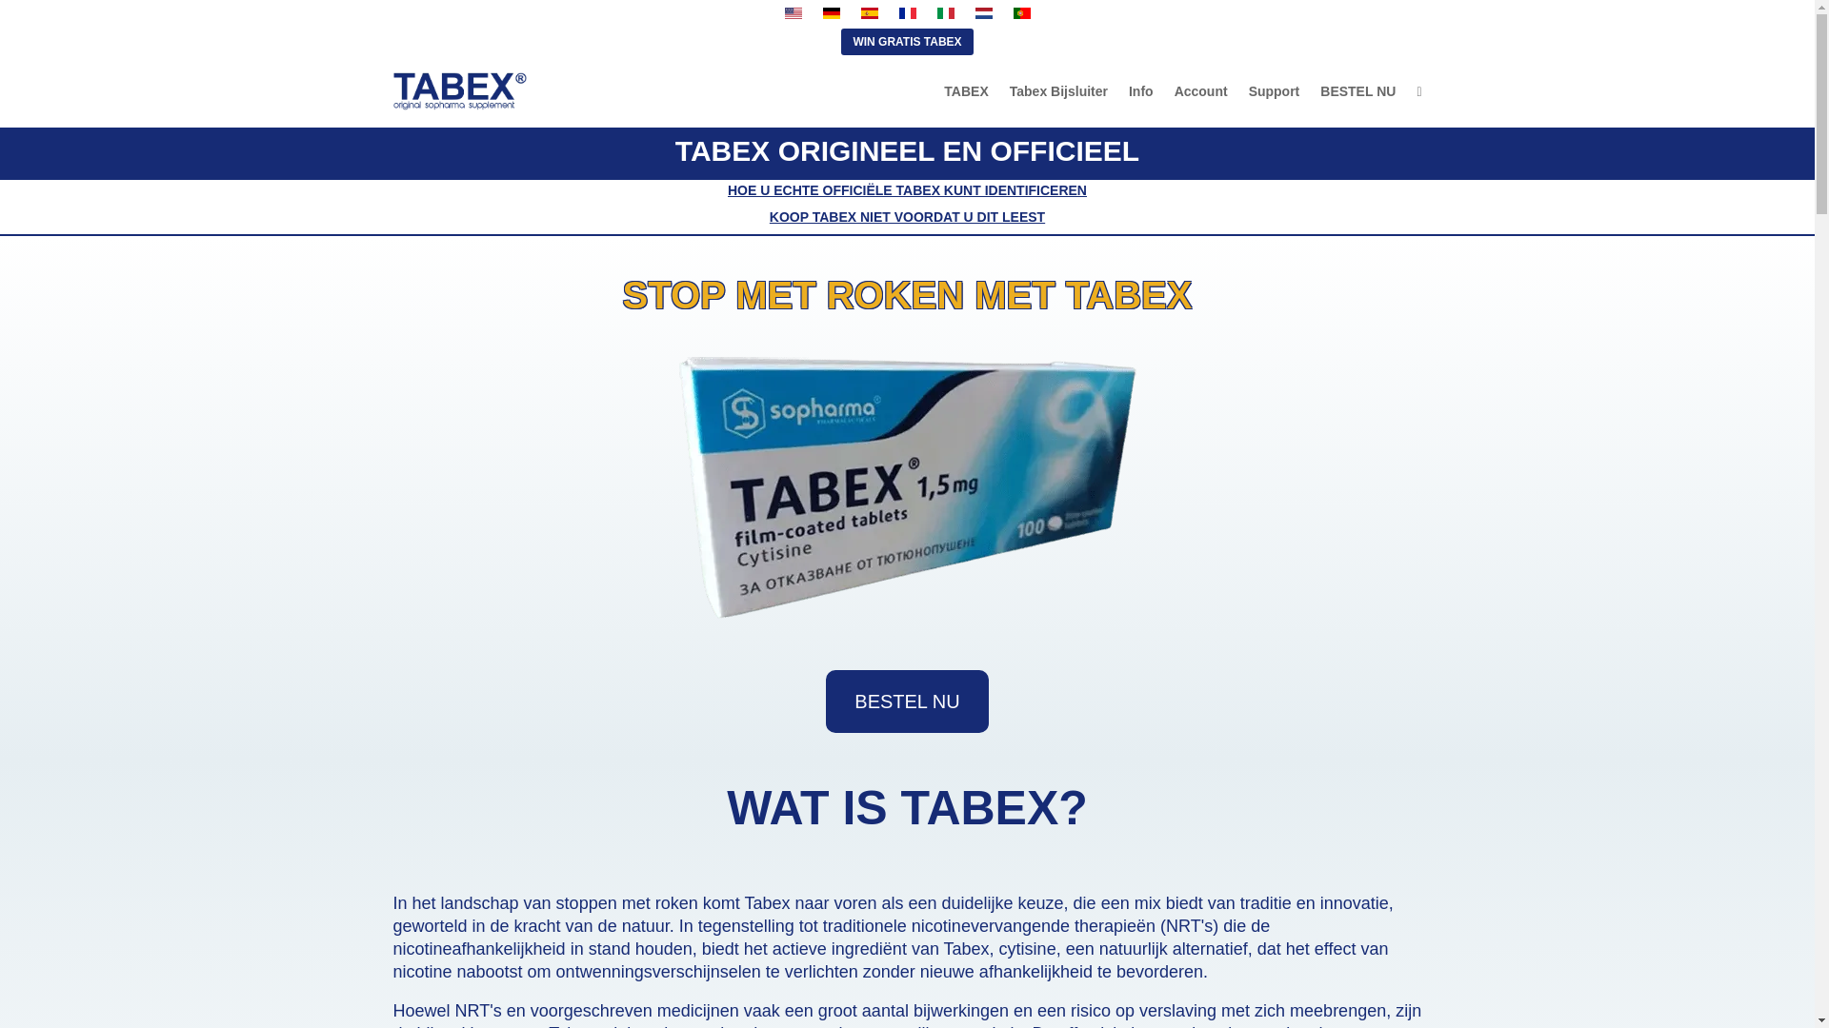 This screenshot has width=1829, height=1028. What do you see at coordinates (907, 42) in the screenshot?
I see `WIN GRATIS TABEX` at bounding box center [907, 42].